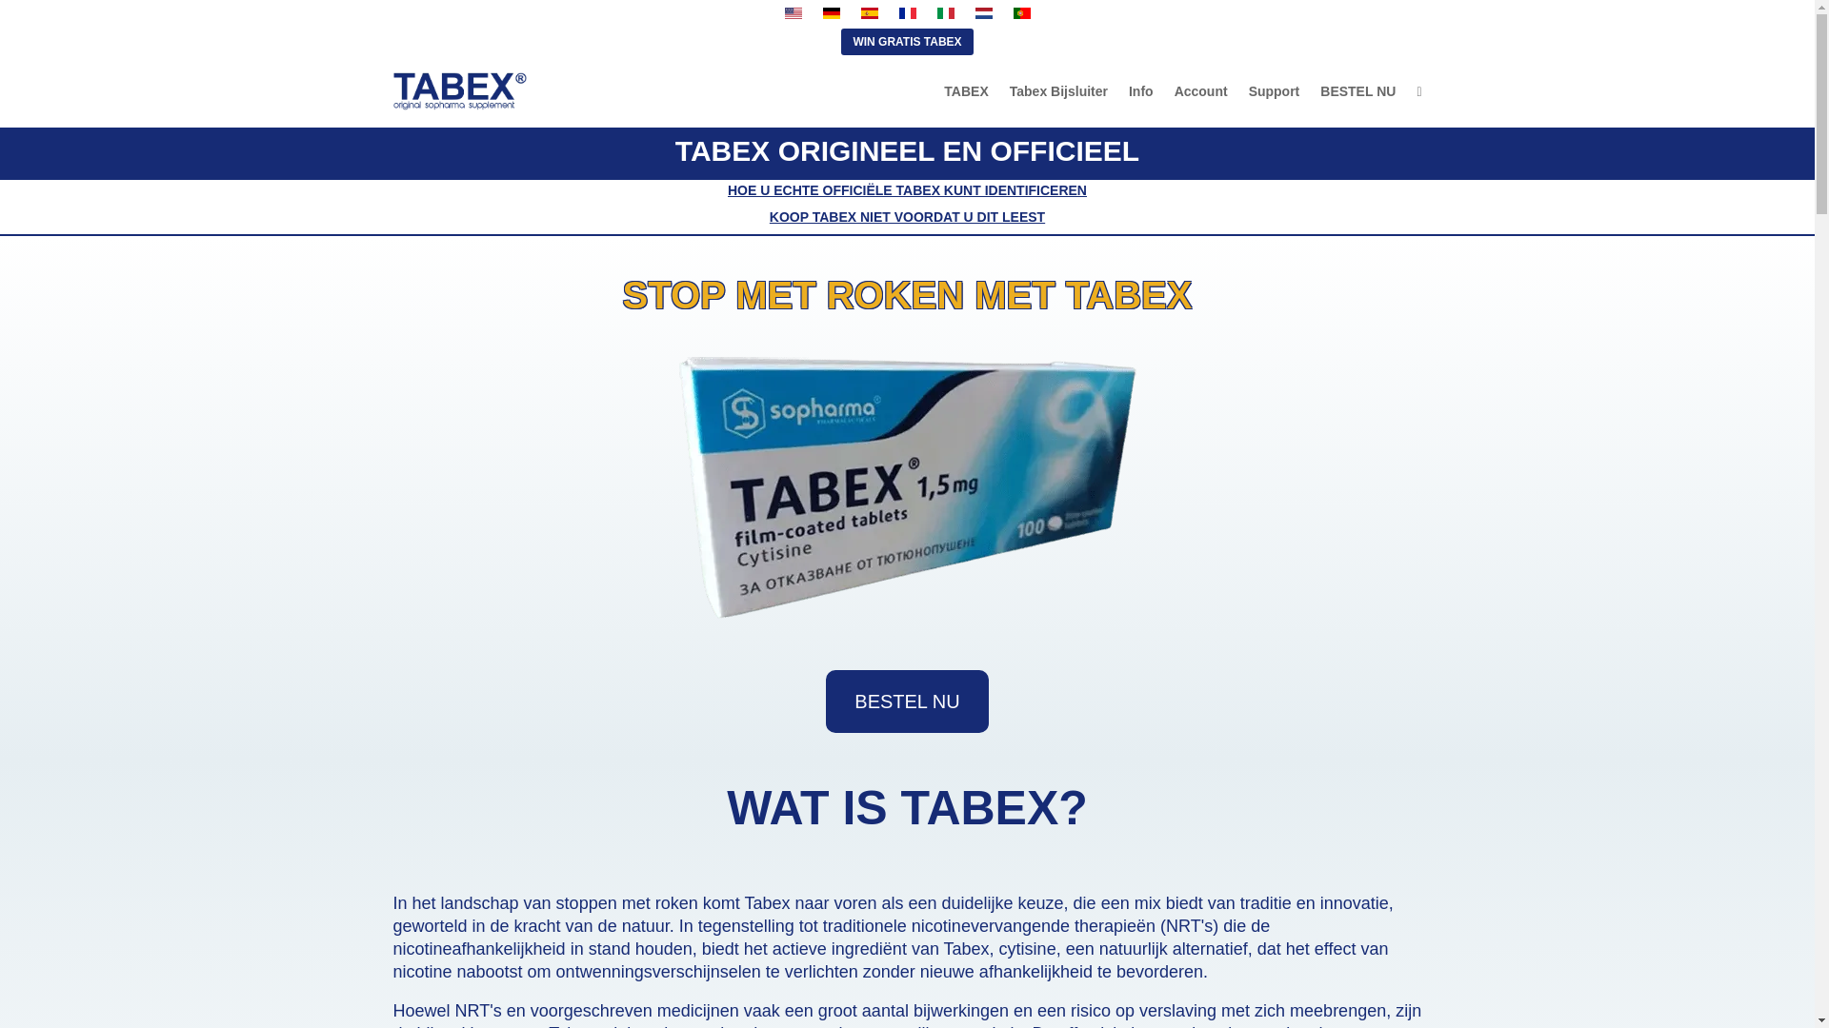 This screenshot has width=1829, height=1028. What do you see at coordinates (907, 42) in the screenshot?
I see `WIN GRATIS TABEX` at bounding box center [907, 42].